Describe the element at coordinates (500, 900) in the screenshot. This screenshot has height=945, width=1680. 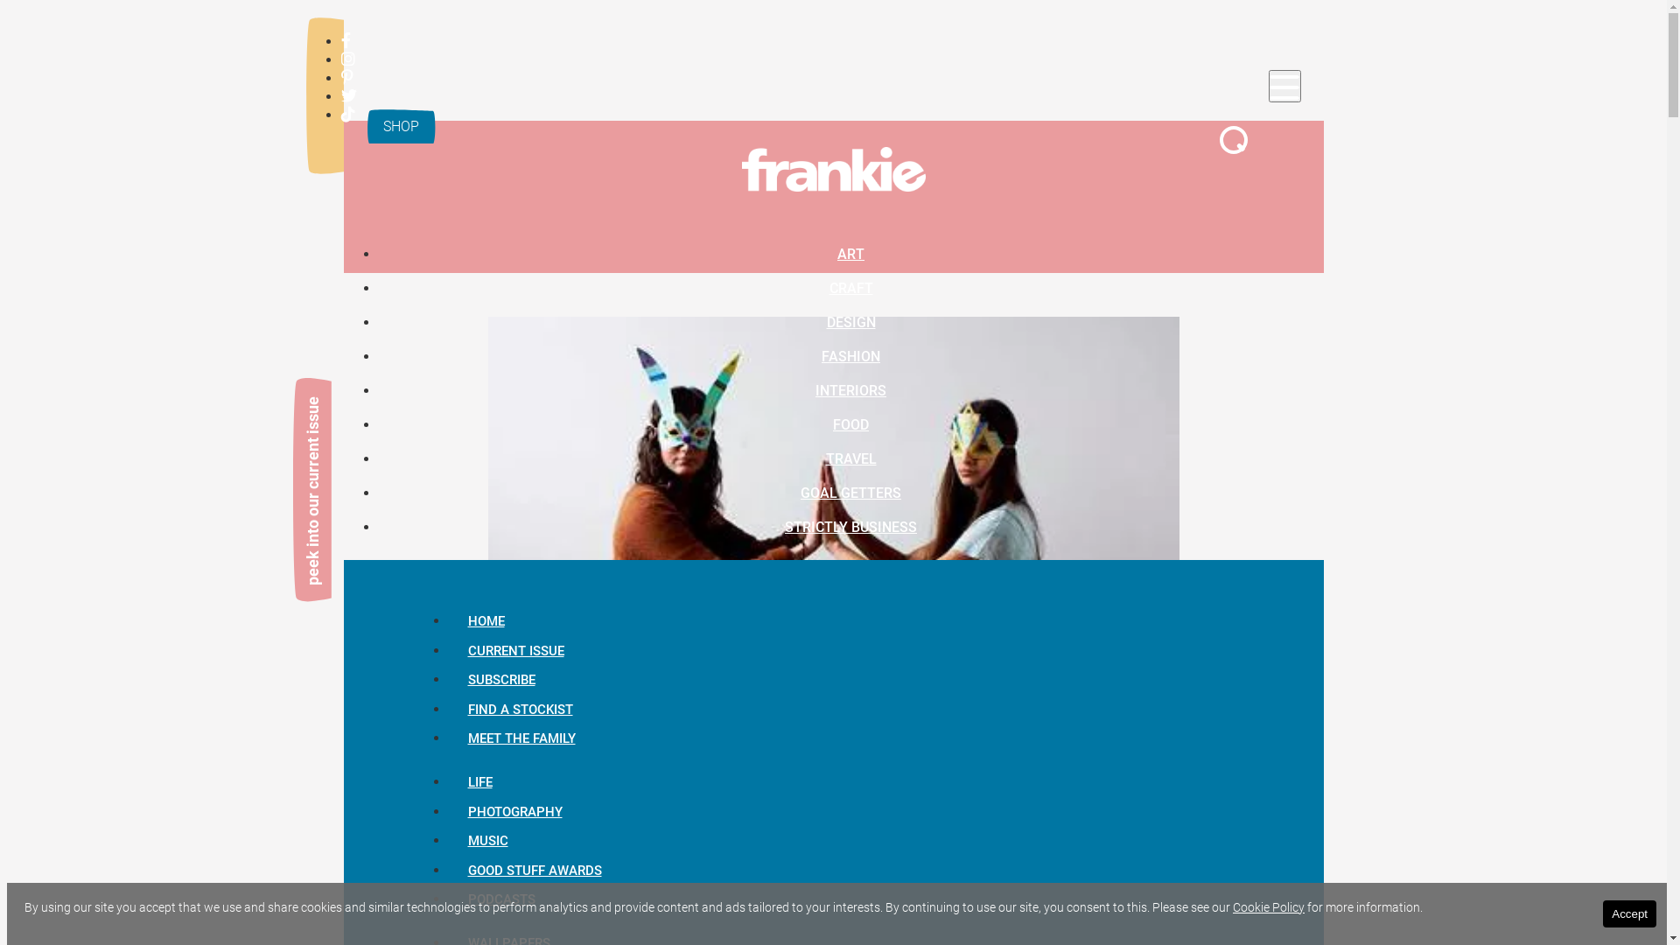
I see `PODCASTS` at that location.